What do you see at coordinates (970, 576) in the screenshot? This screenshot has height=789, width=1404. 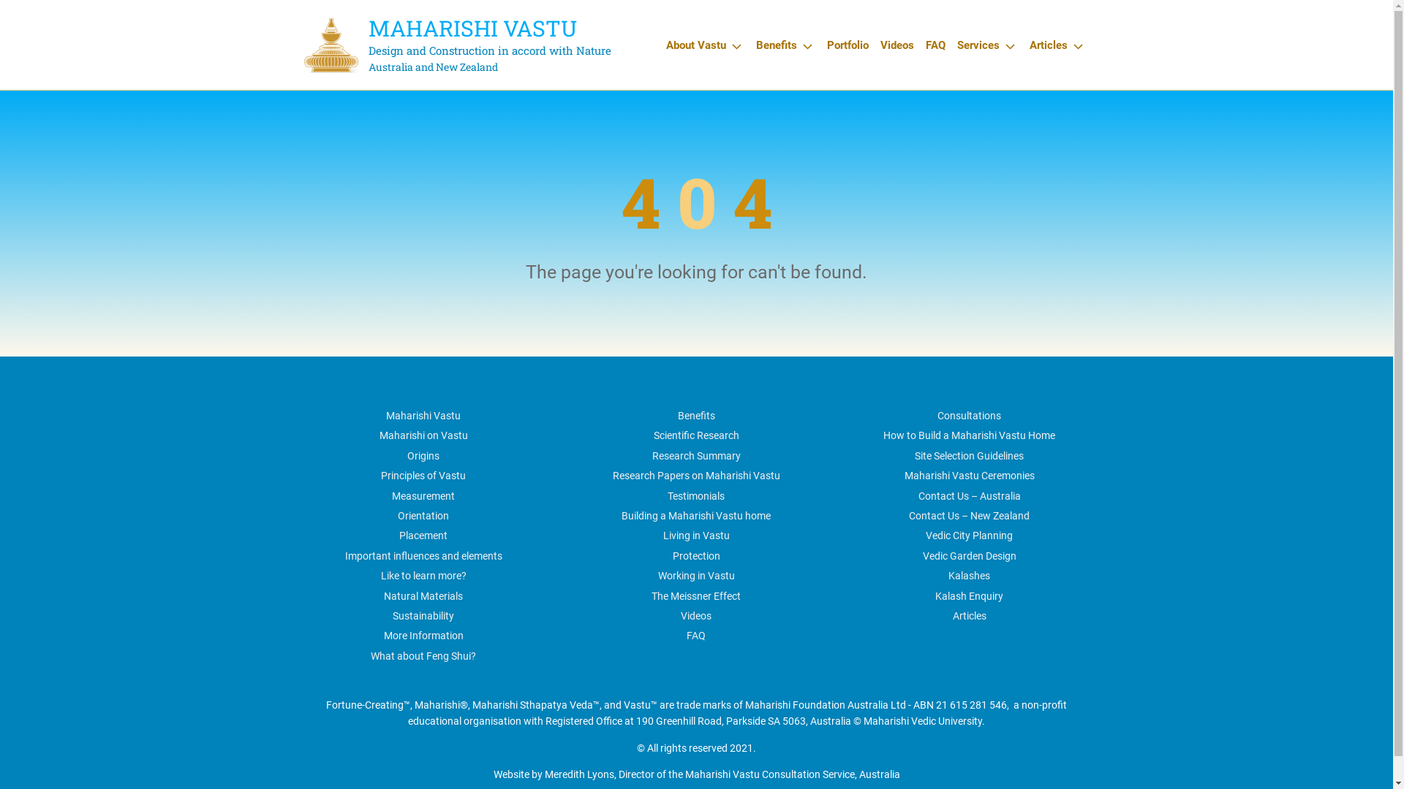 I see `Kalashes` at bounding box center [970, 576].